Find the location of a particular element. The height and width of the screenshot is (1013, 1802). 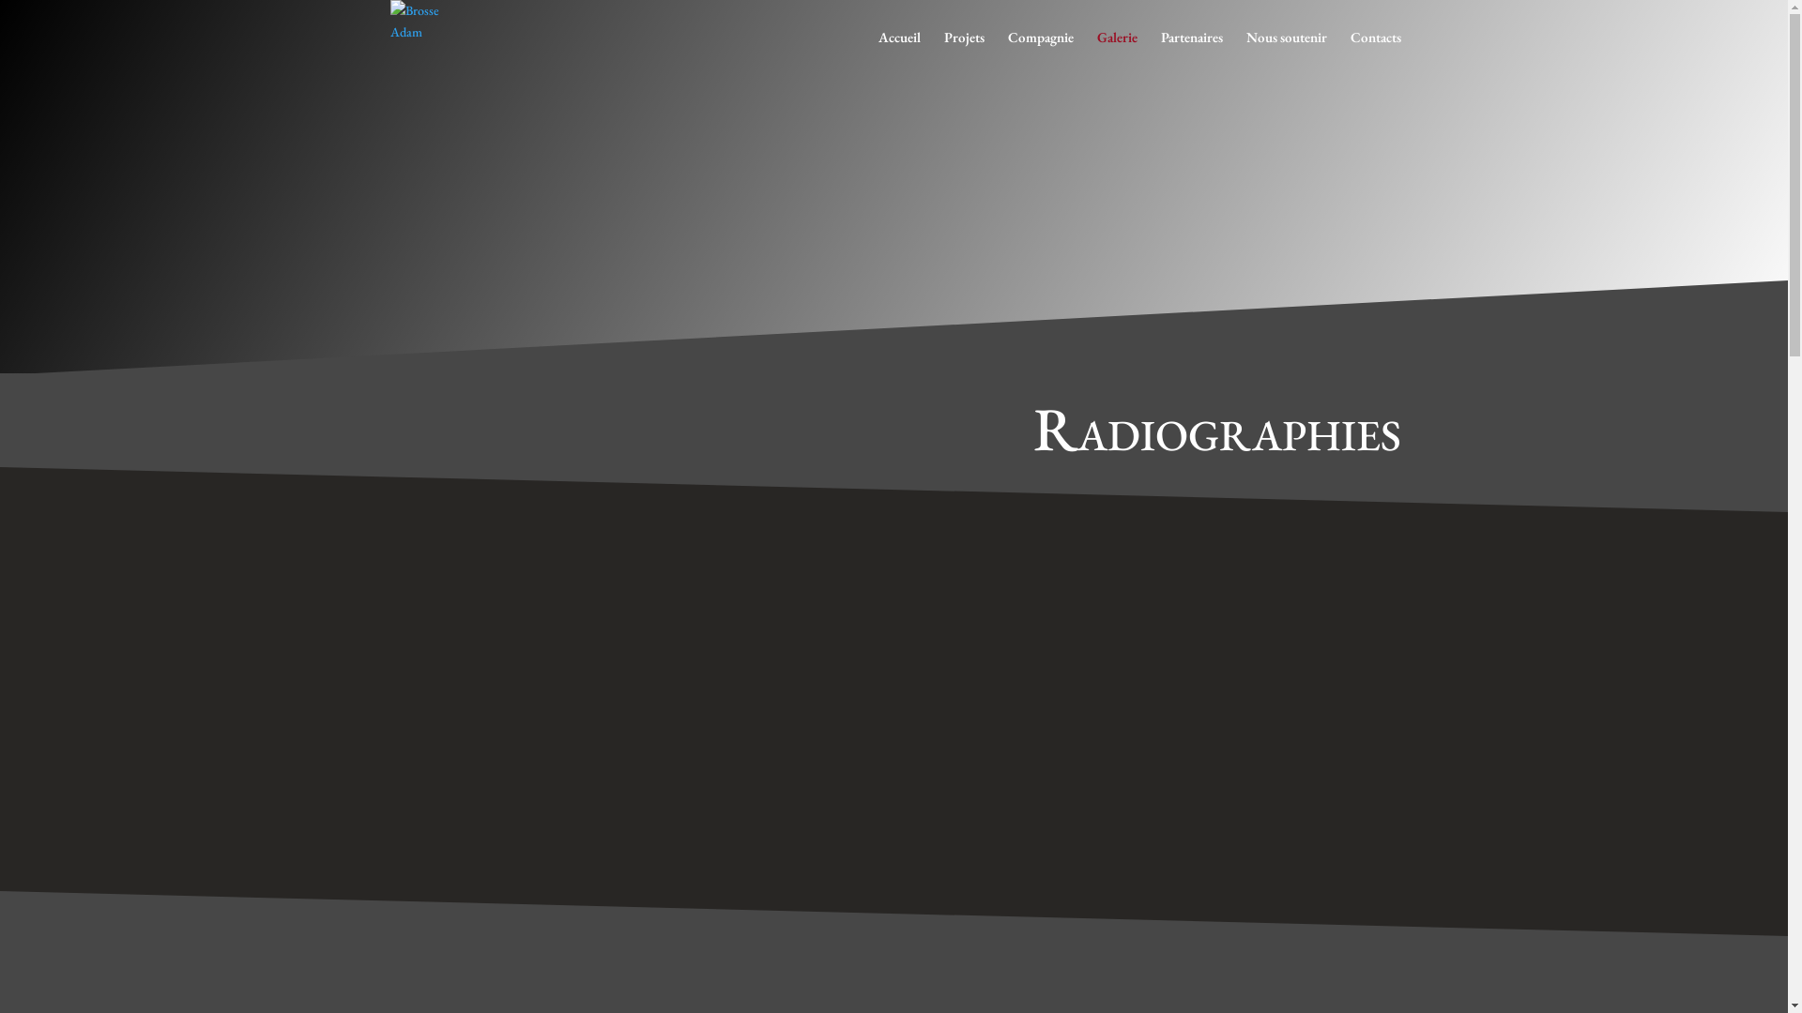

Galerie is located at coordinates (1117, 53).